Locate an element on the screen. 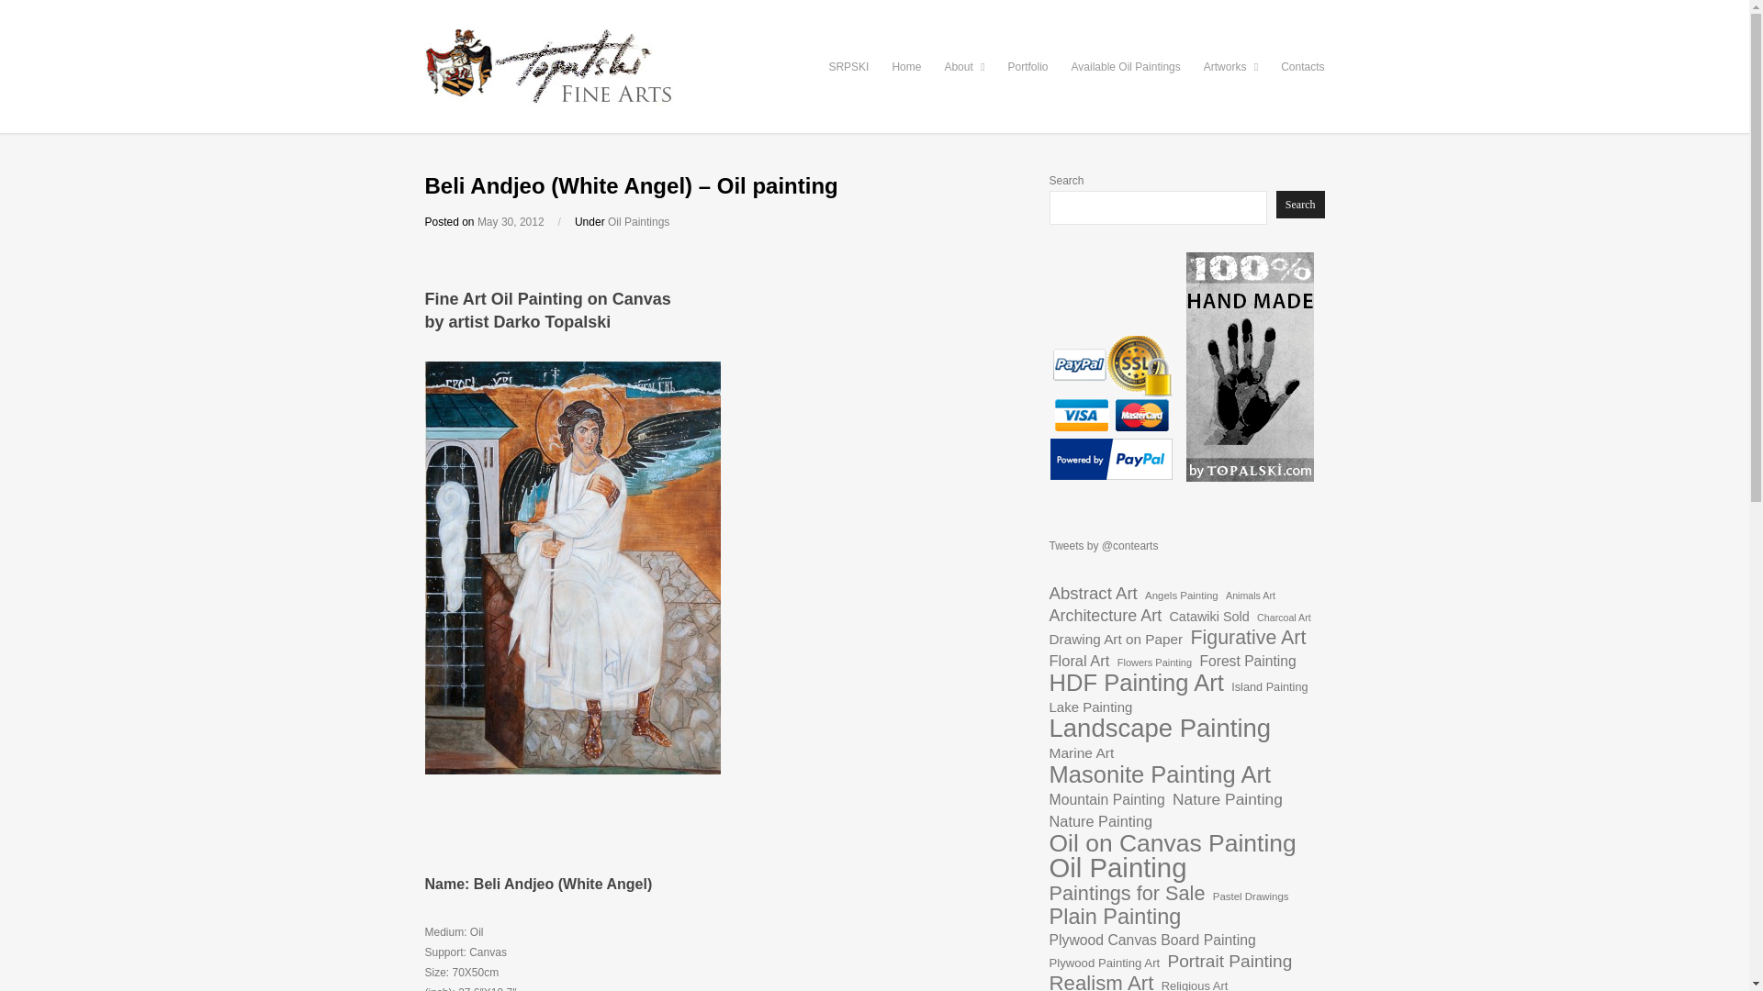  Oil Paintings is located at coordinates (639, 222).